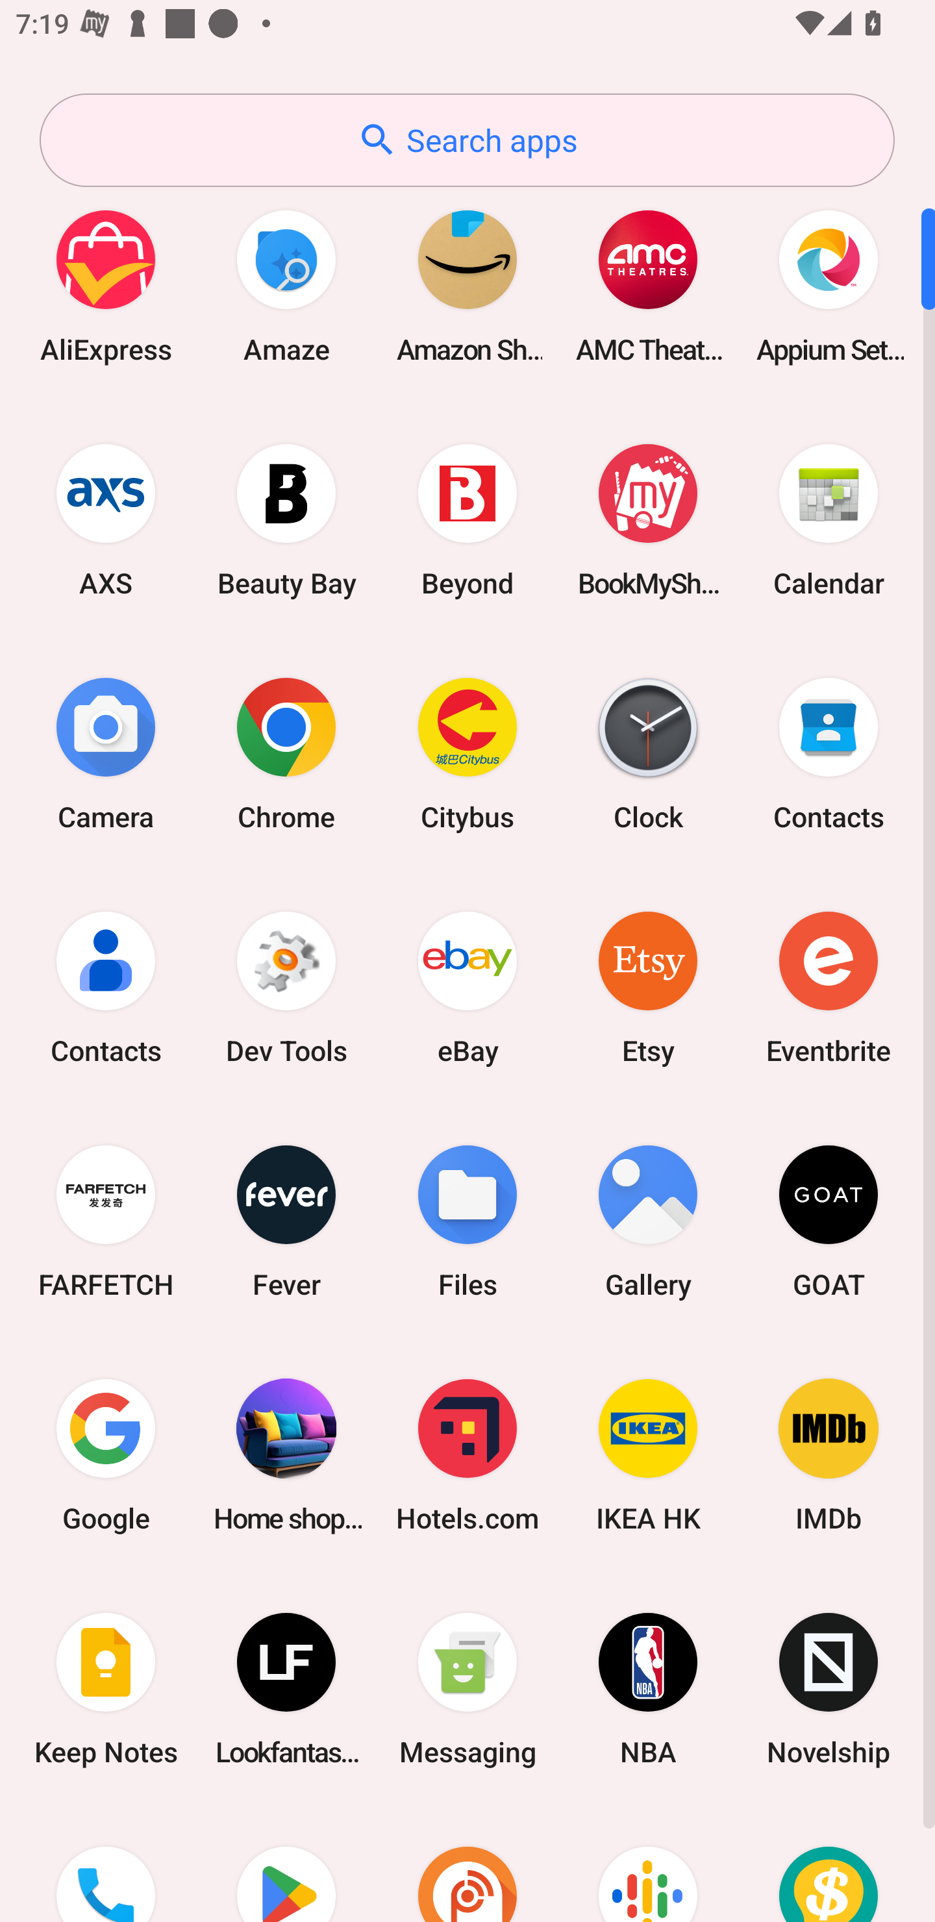 This screenshot has width=935, height=1922. What do you see at coordinates (106, 1864) in the screenshot?
I see `Phone` at bounding box center [106, 1864].